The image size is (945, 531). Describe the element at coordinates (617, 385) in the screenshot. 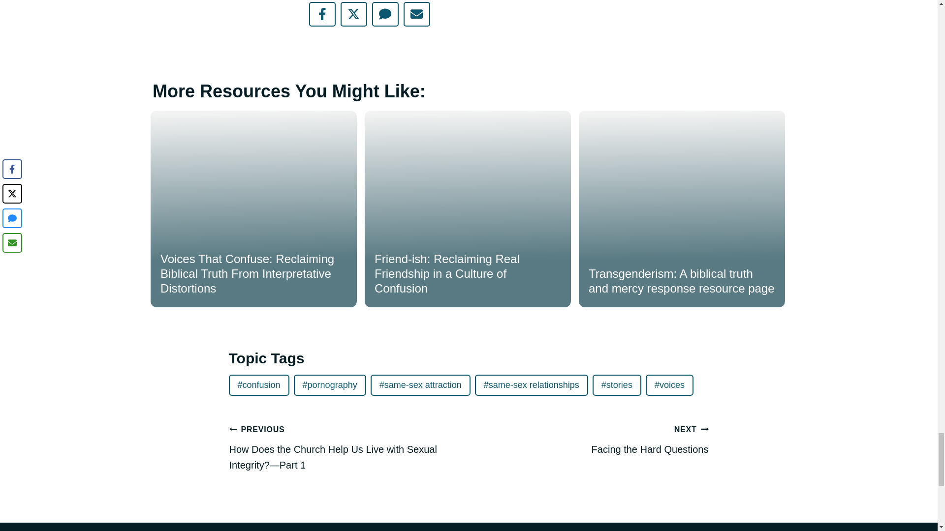

I see `stories` at that location.